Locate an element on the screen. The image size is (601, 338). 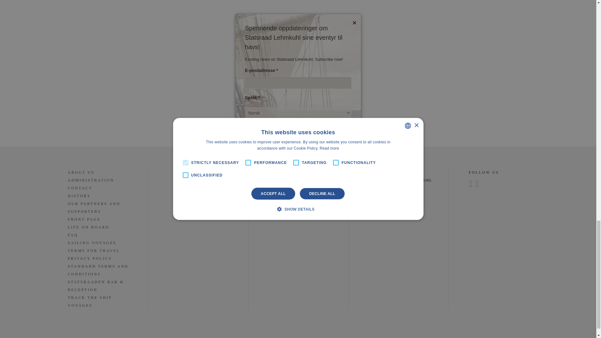
PRIVACY POLICY is located at coordinates (90, 259).